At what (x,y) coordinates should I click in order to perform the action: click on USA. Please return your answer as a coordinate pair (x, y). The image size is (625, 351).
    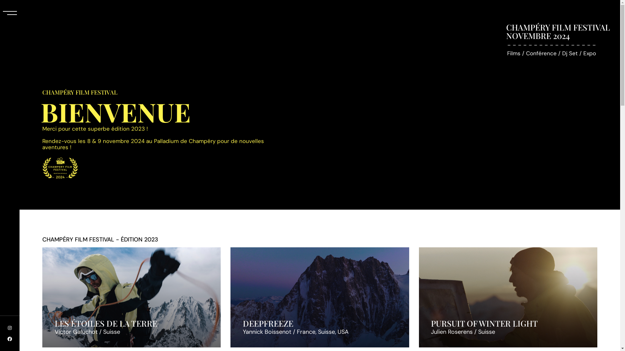
    Looking at the image, I should click on (343, 332).